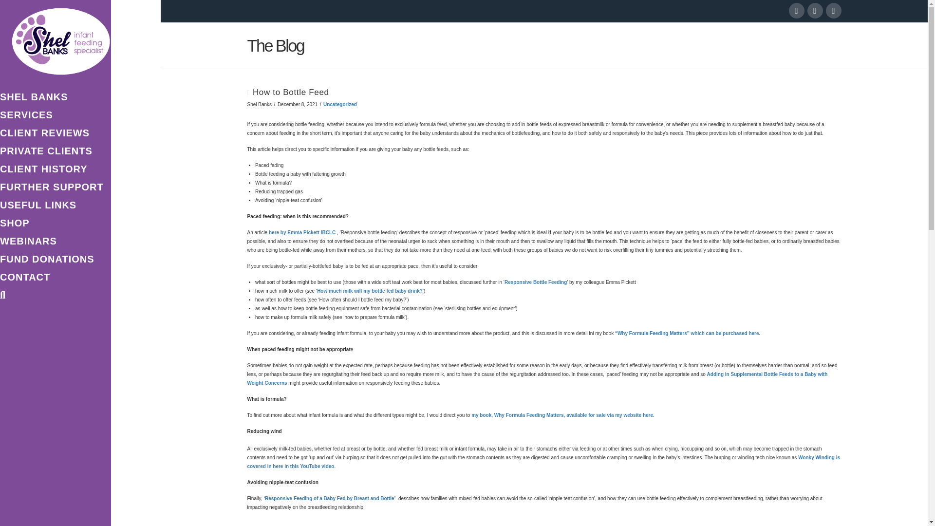 Image resolution: width=935 pixels, height=526 pixels. What do you see at coordinates (369, 290) in the screenshot?
I see `How much milk will my bottle fed baby drink?` at bounding box center [369, 290].